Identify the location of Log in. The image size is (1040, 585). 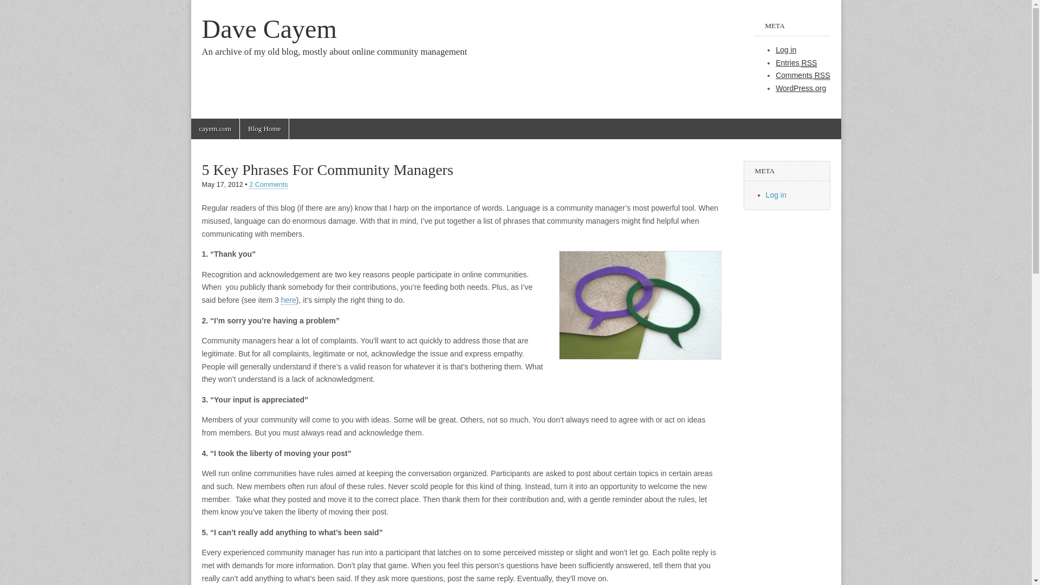
(786, 50).